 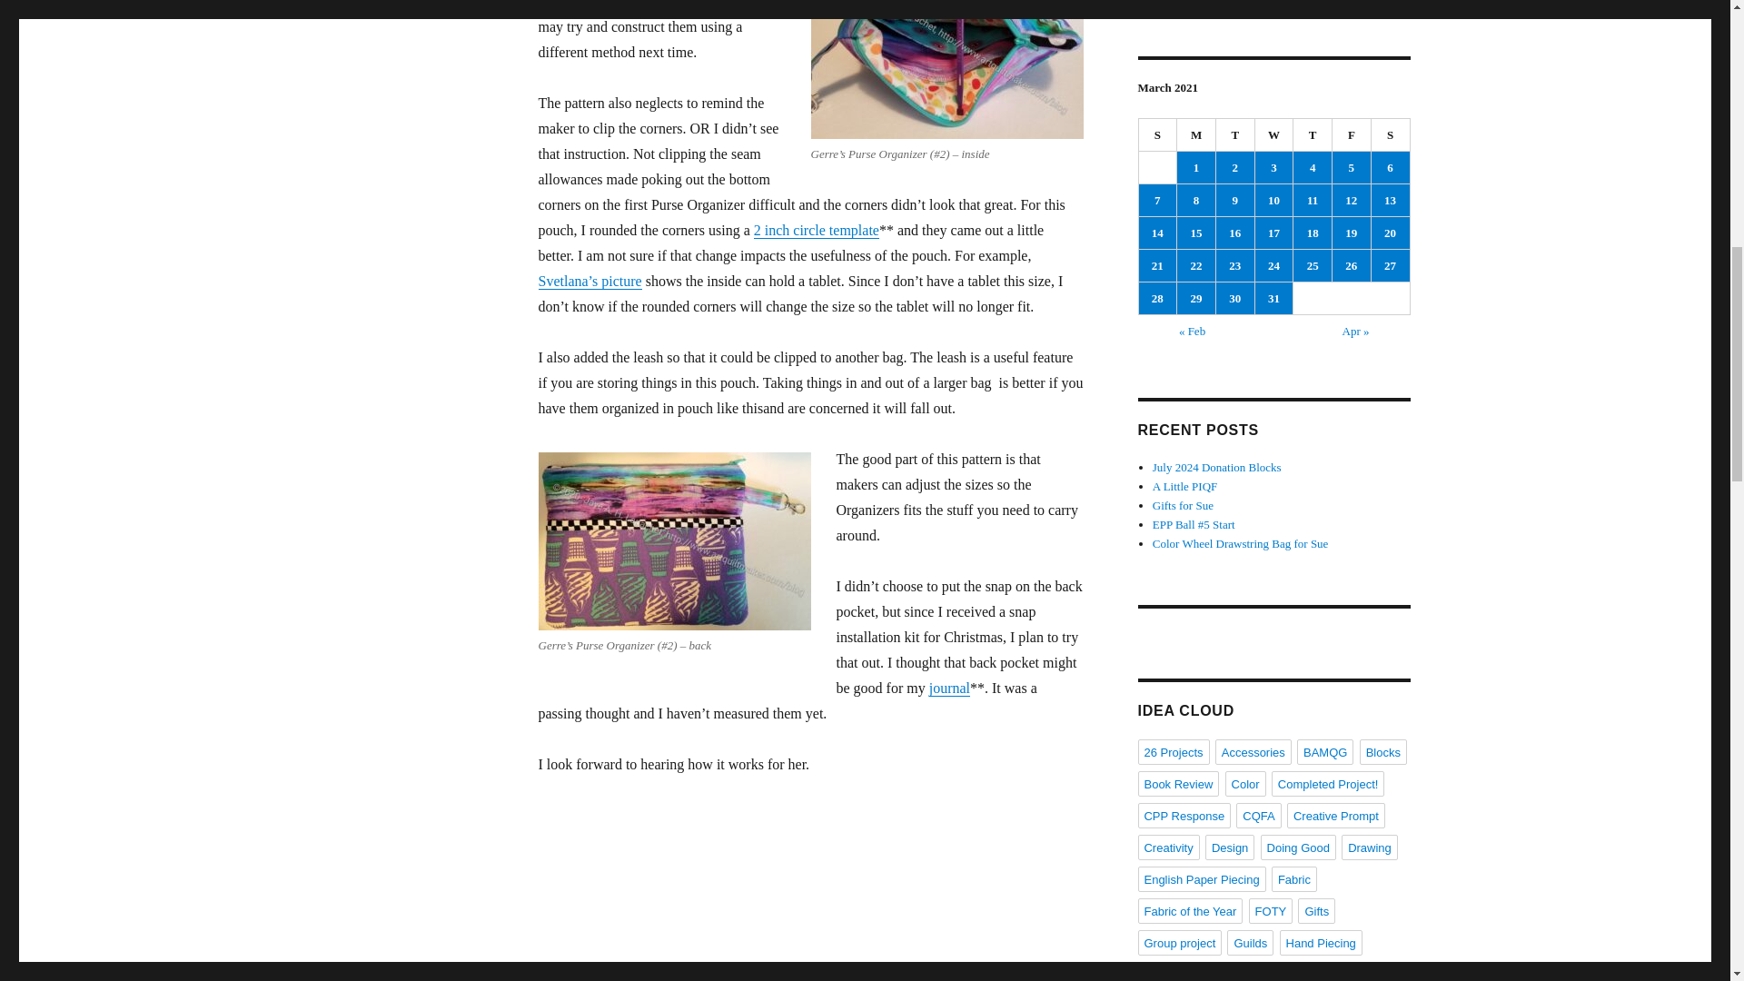 I want to click on Wednesday, so click(x=1274, y=134).